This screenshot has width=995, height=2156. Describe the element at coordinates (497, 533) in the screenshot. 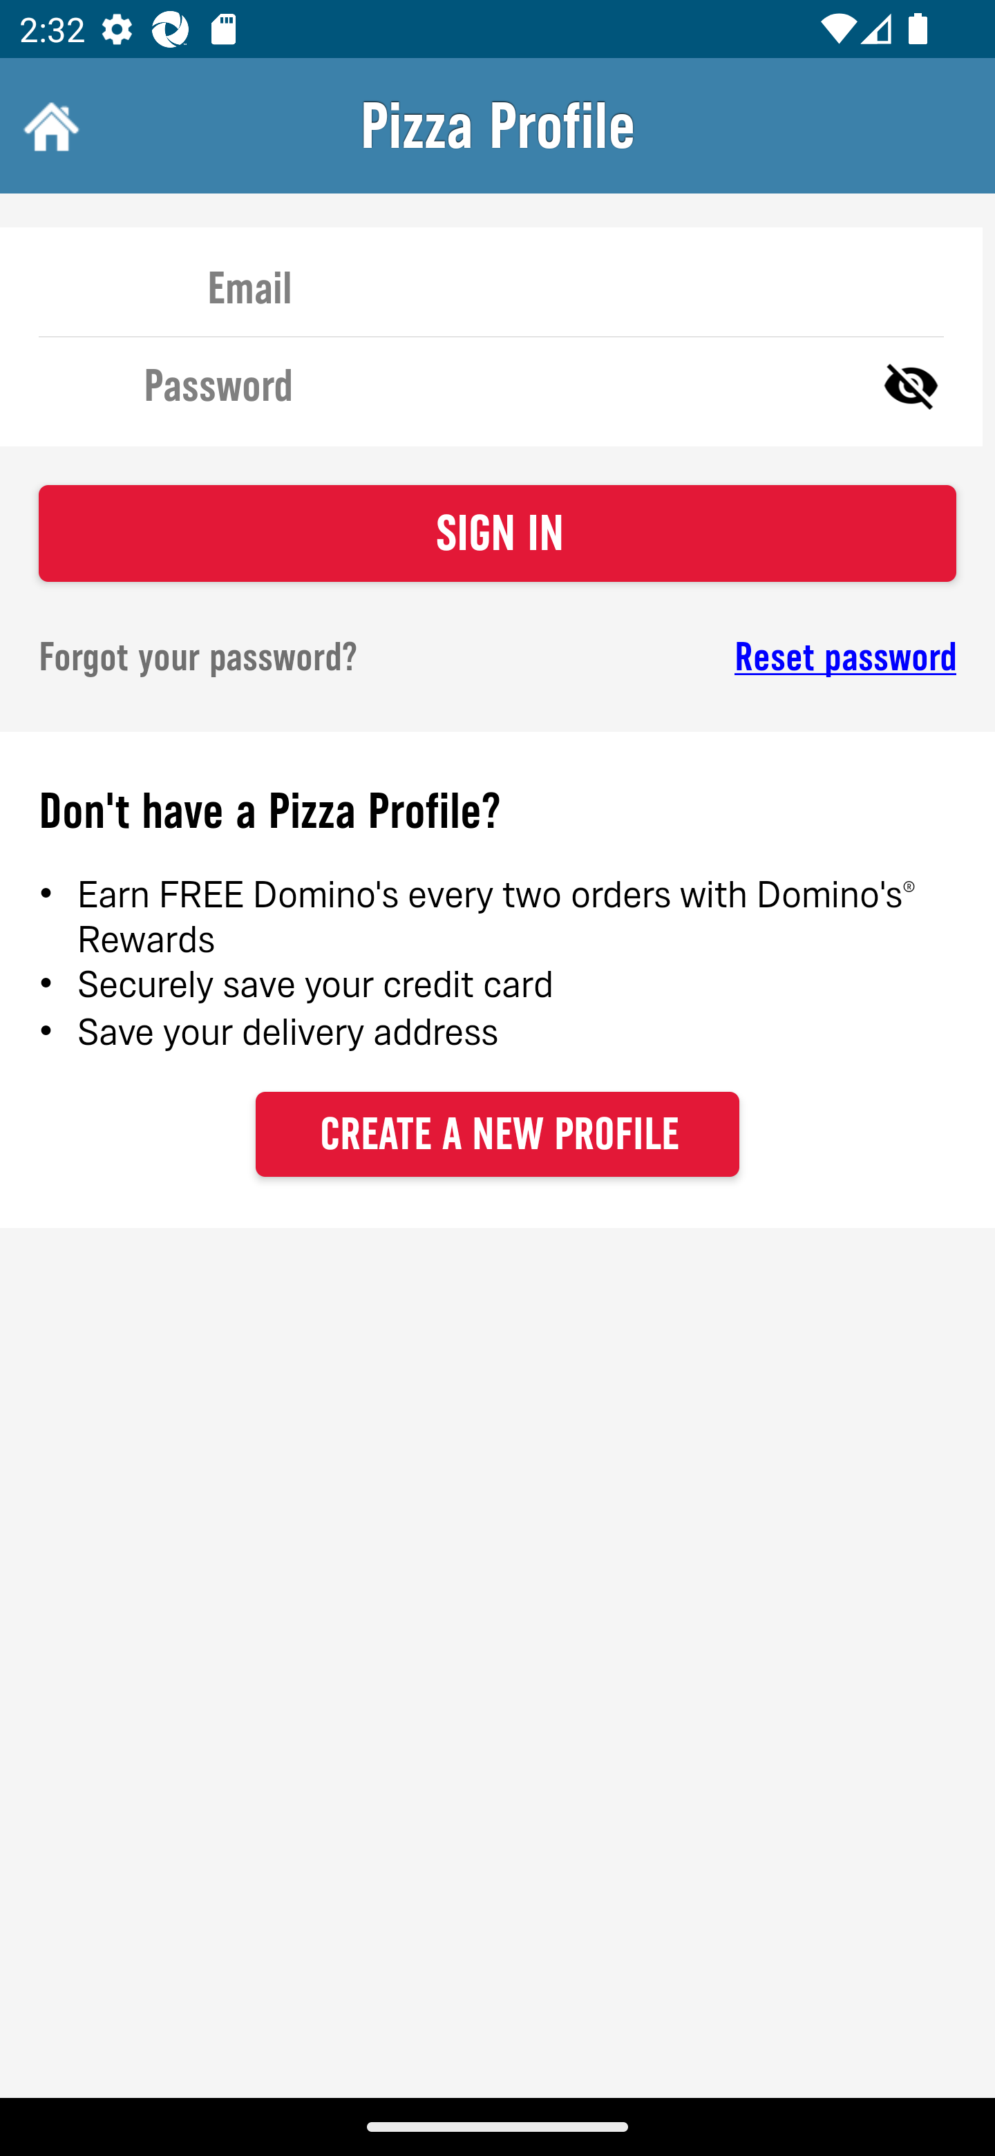

I see `SIGN IN` at that location.